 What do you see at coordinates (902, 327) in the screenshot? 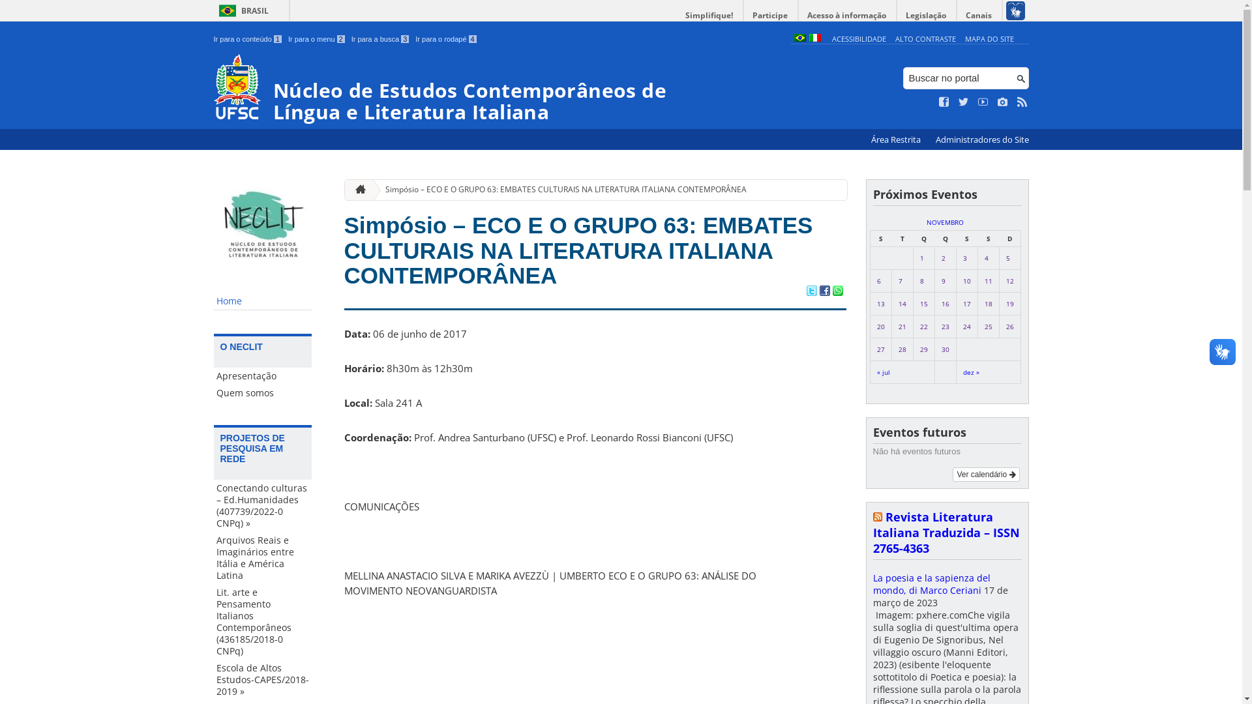
I see `21` at bounding box center [902, 327].